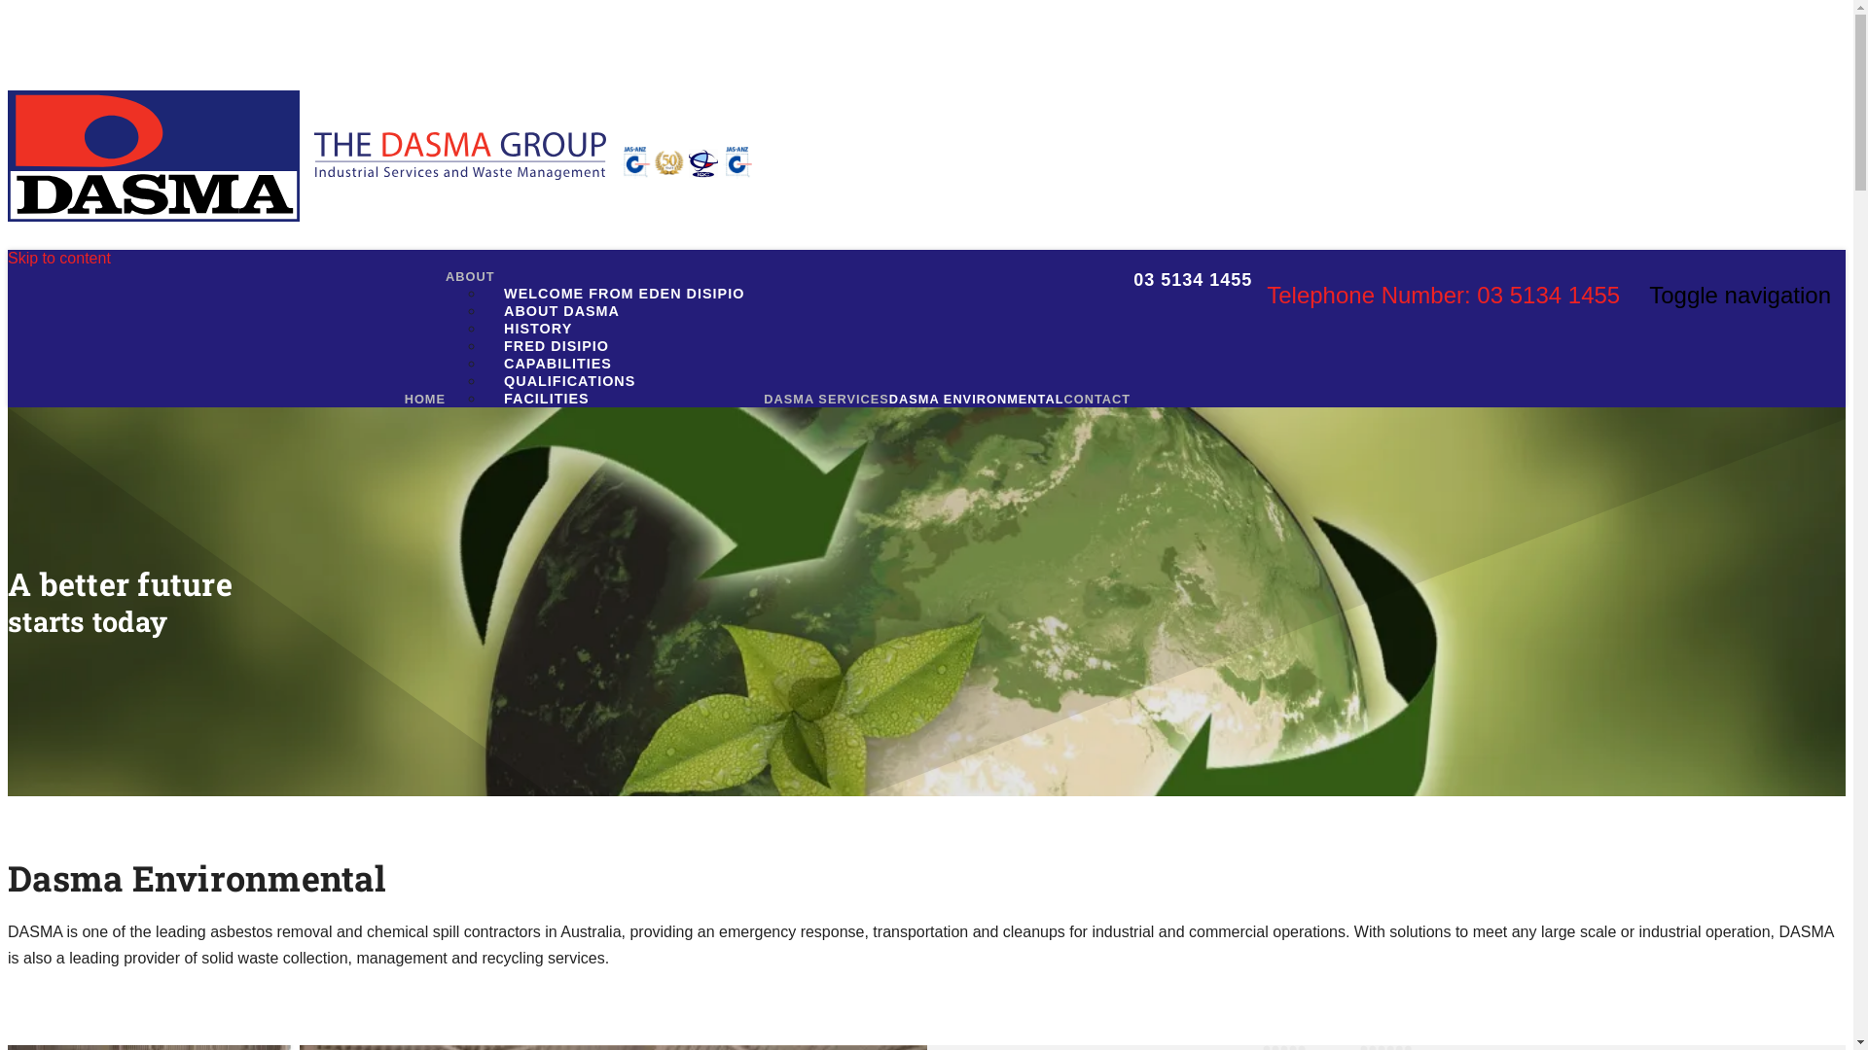 This screenshot has height=1050, width=1868. What do you see at coordinates (470, 276) in the screenshot?
I see `ABOUT` at bounding box center [470, 276].